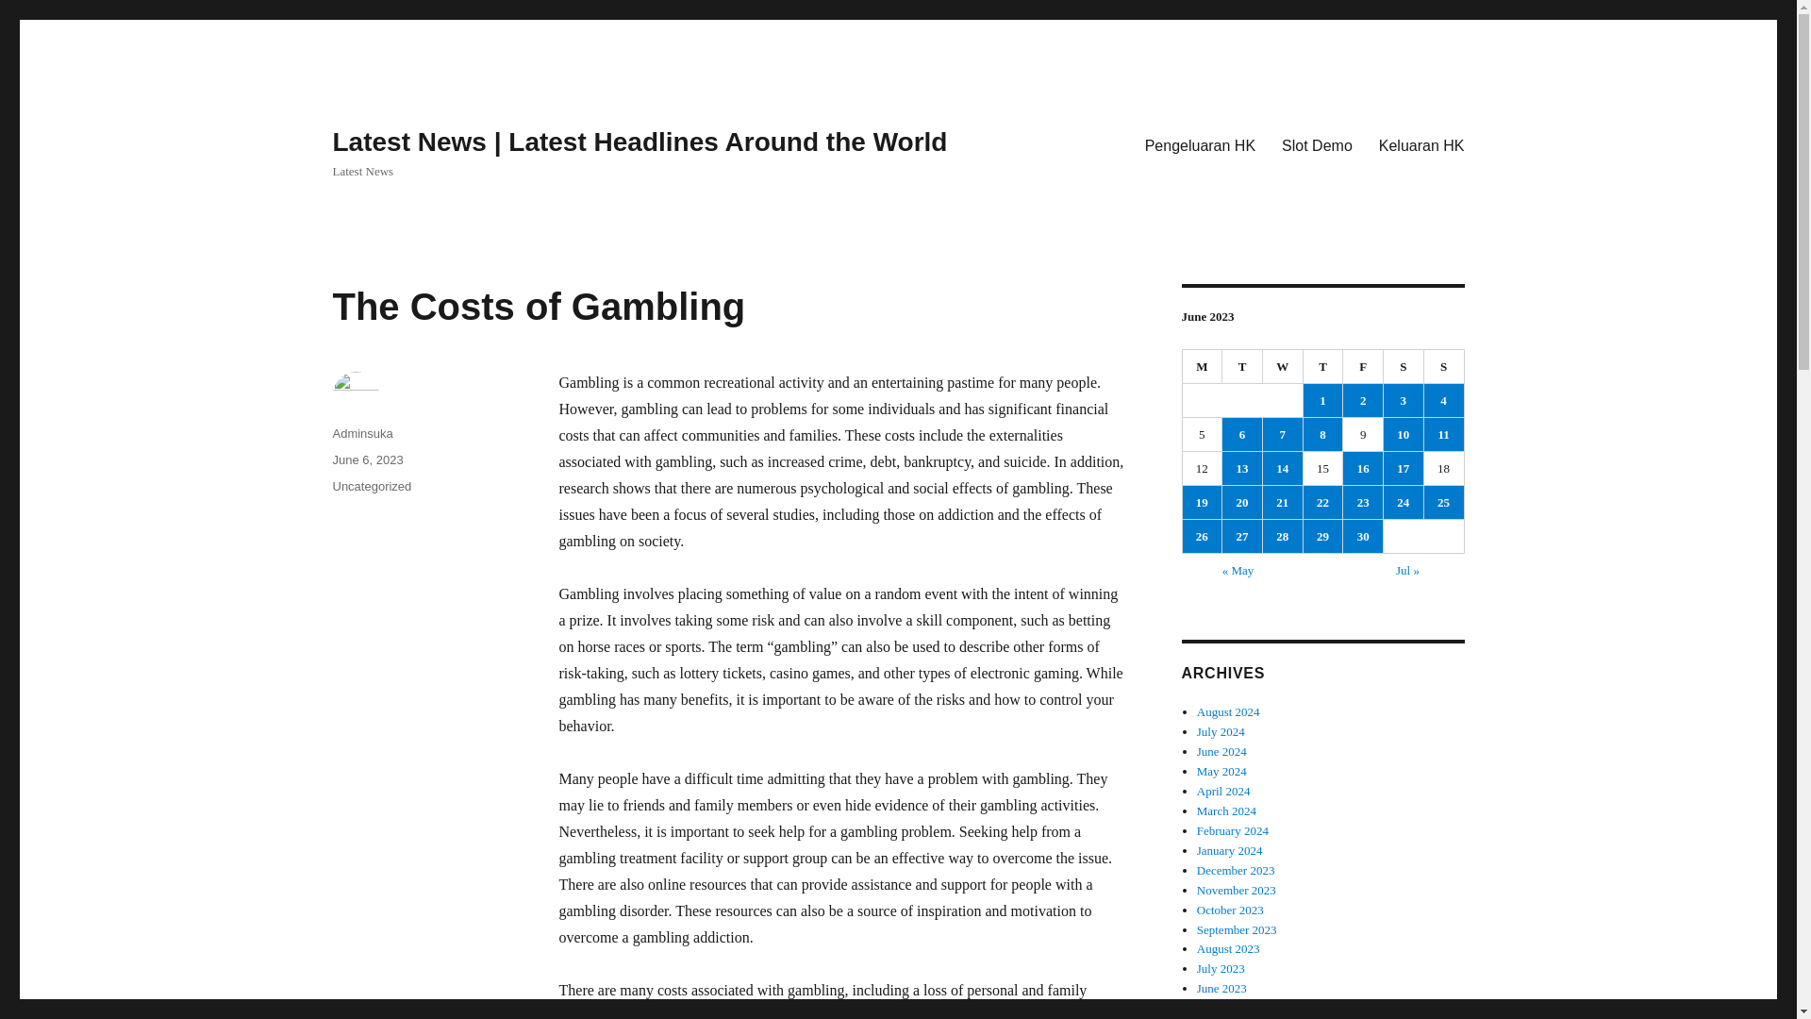 This screenshot has height=1019, width=1811. What do you see at coordinates (1363, 468) in the screenshot?
I see `16` at bounding box center [1363, 468].